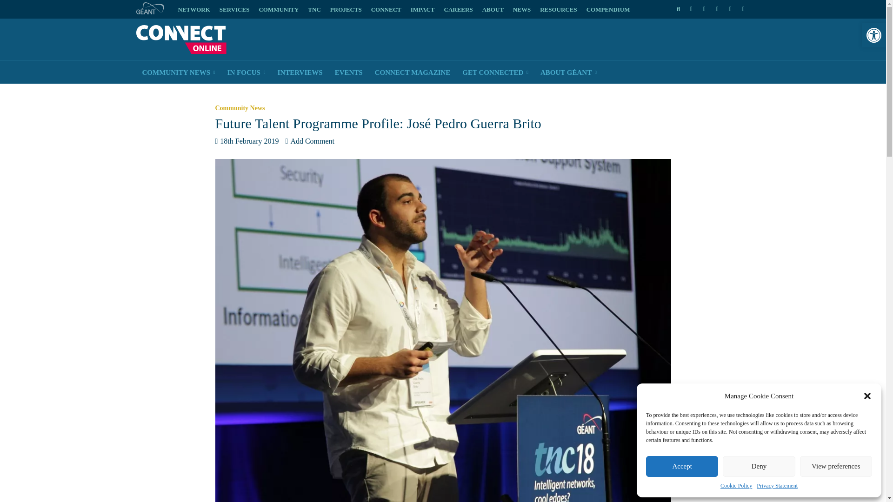 The height and width of the screenshot is (502, 893). Describe the element at coordinates (278, 10) in the screenshot. I see `COMMUNITY` at that location.